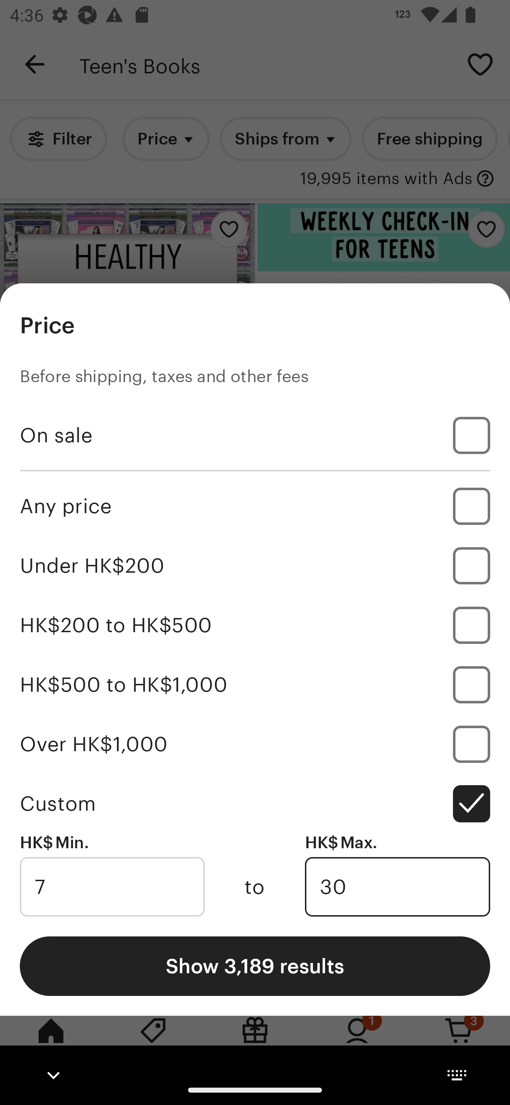 The width and height of the screenshot is (510, 1105). Describe the element at coordinates (112, 887) in the screenshot. I see `7` at that location.